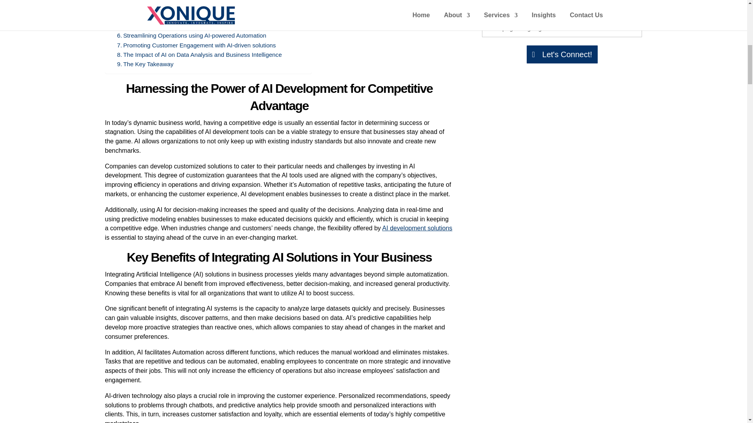 Image resolution: width=753 pixels, height=423 pixels. I want to click on Exploring the Range of AI Development Services Available, so click(197, 7).